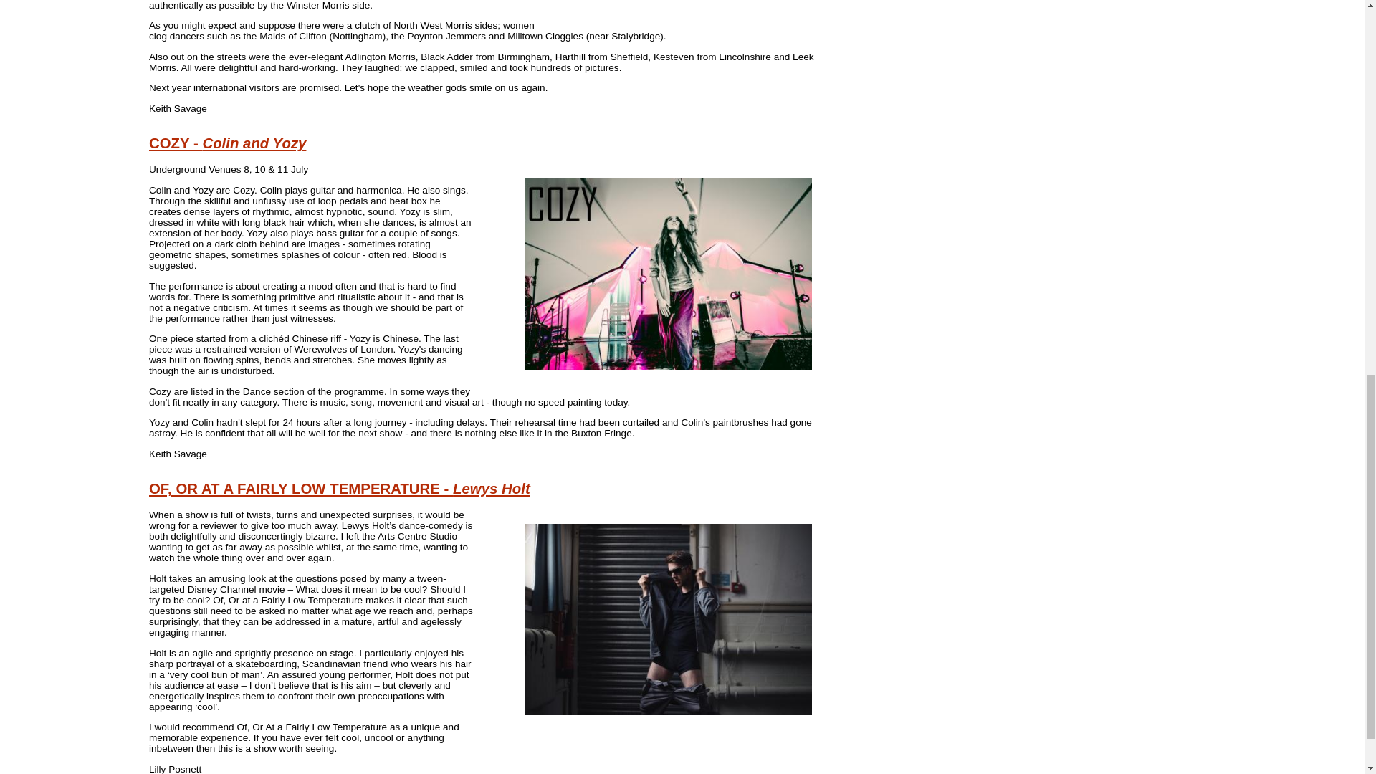  I want to click on COZY - Colin and Yozy, so click(226, 143).